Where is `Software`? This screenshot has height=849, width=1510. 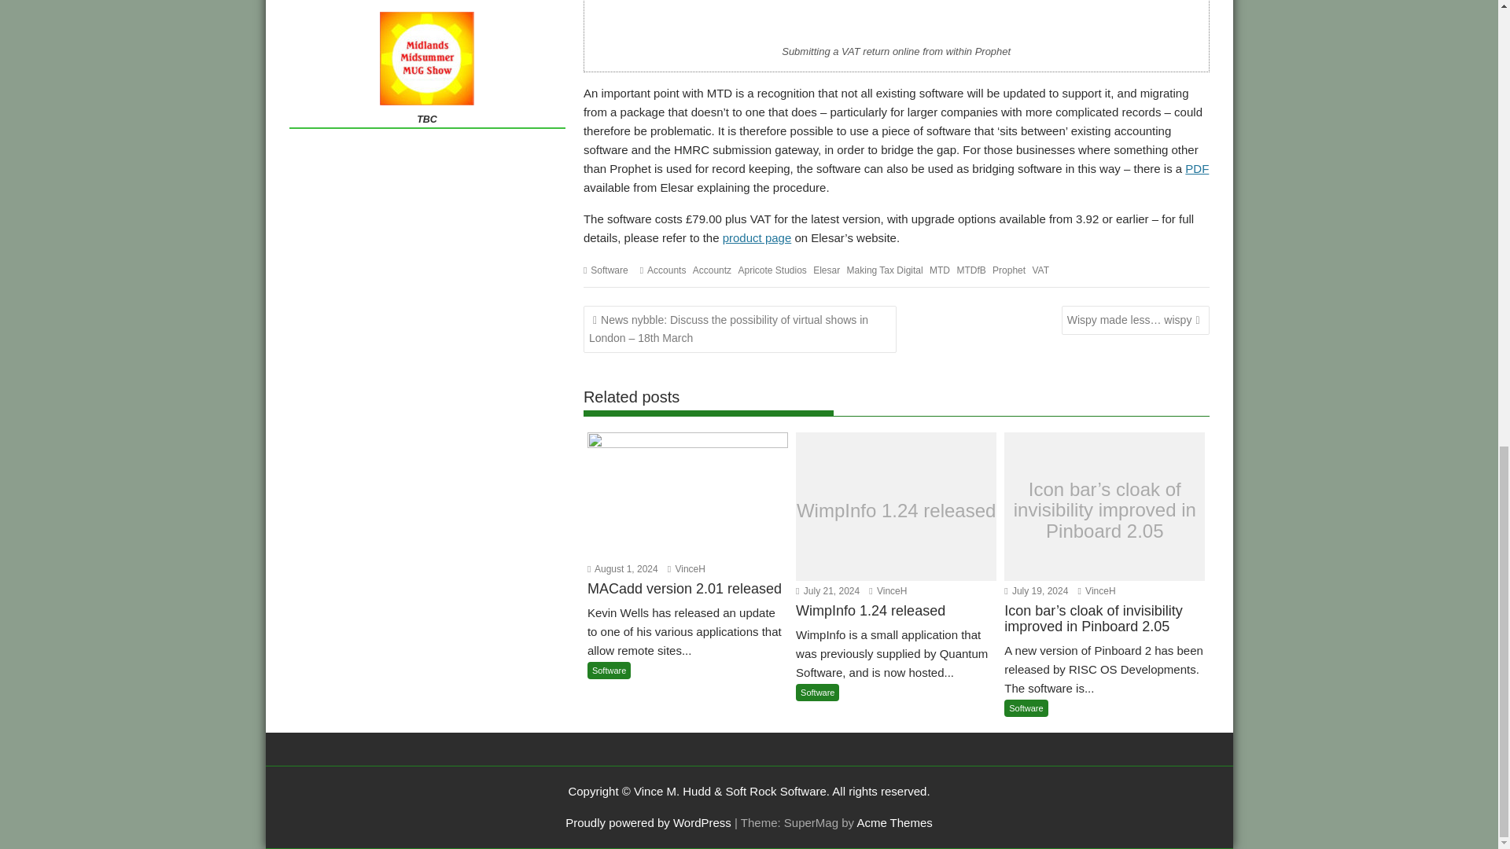 Software is located at coordinates (609, 270).